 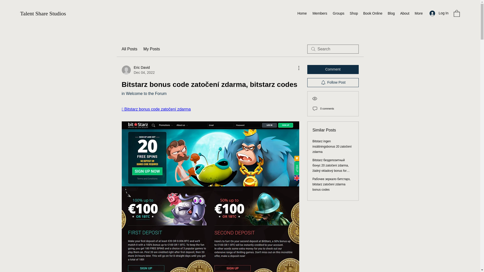 What do you see at coordinates (152, 49) in the screenshot?
I see `My Posts` at bounding box center [152, 49].